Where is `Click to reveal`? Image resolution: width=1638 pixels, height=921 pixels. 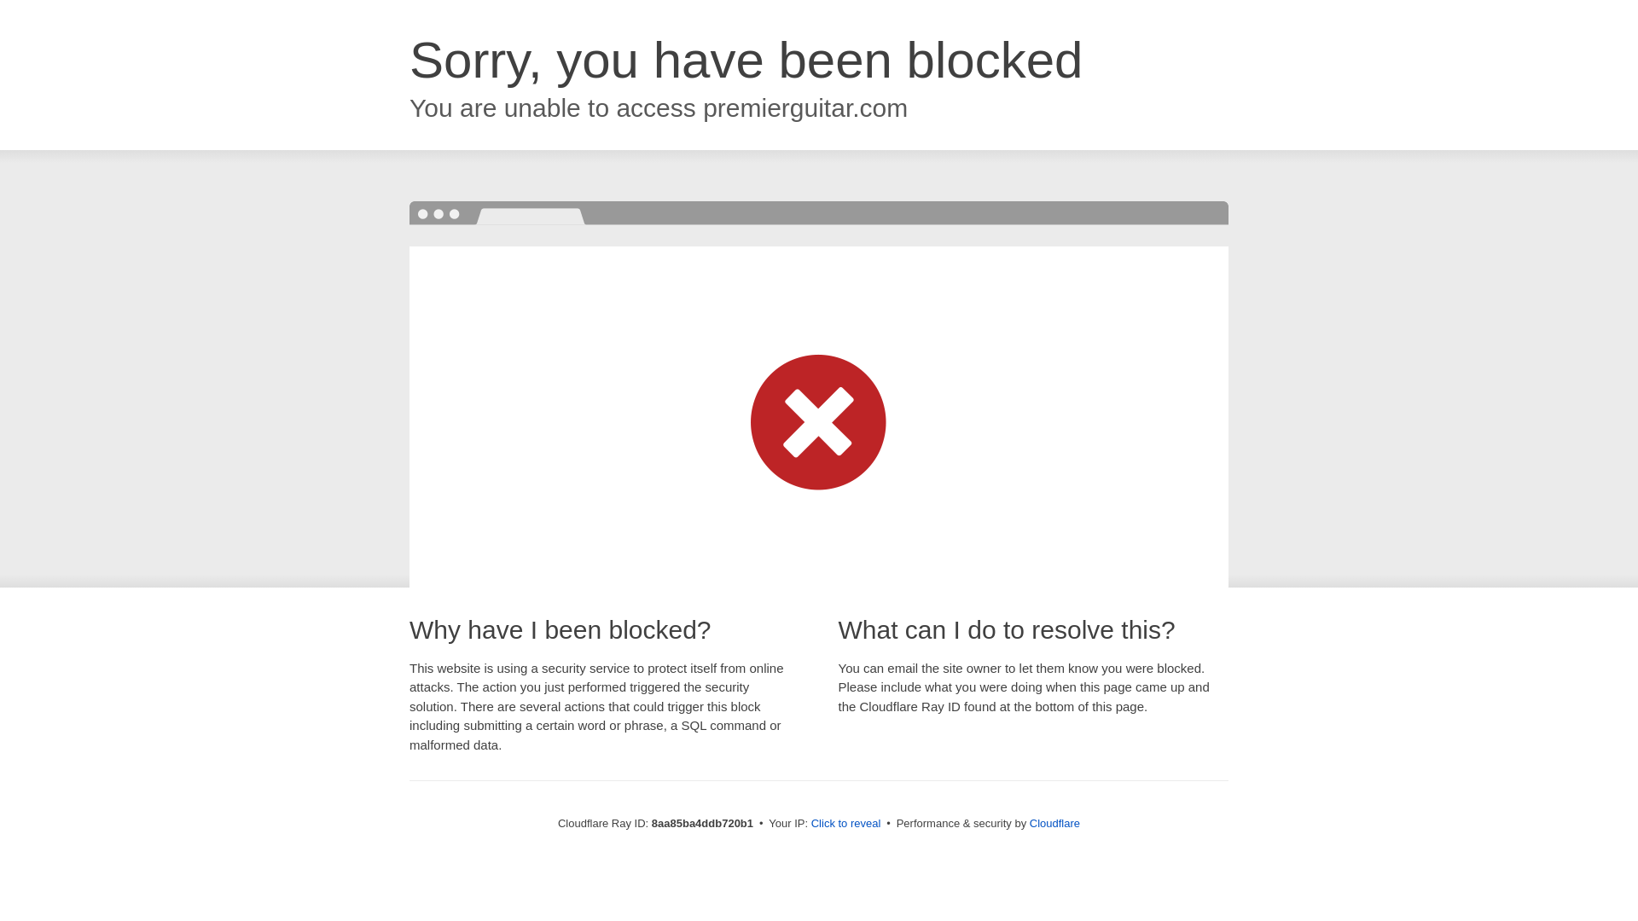 Click to reveal is located at coordinates (845, 824).